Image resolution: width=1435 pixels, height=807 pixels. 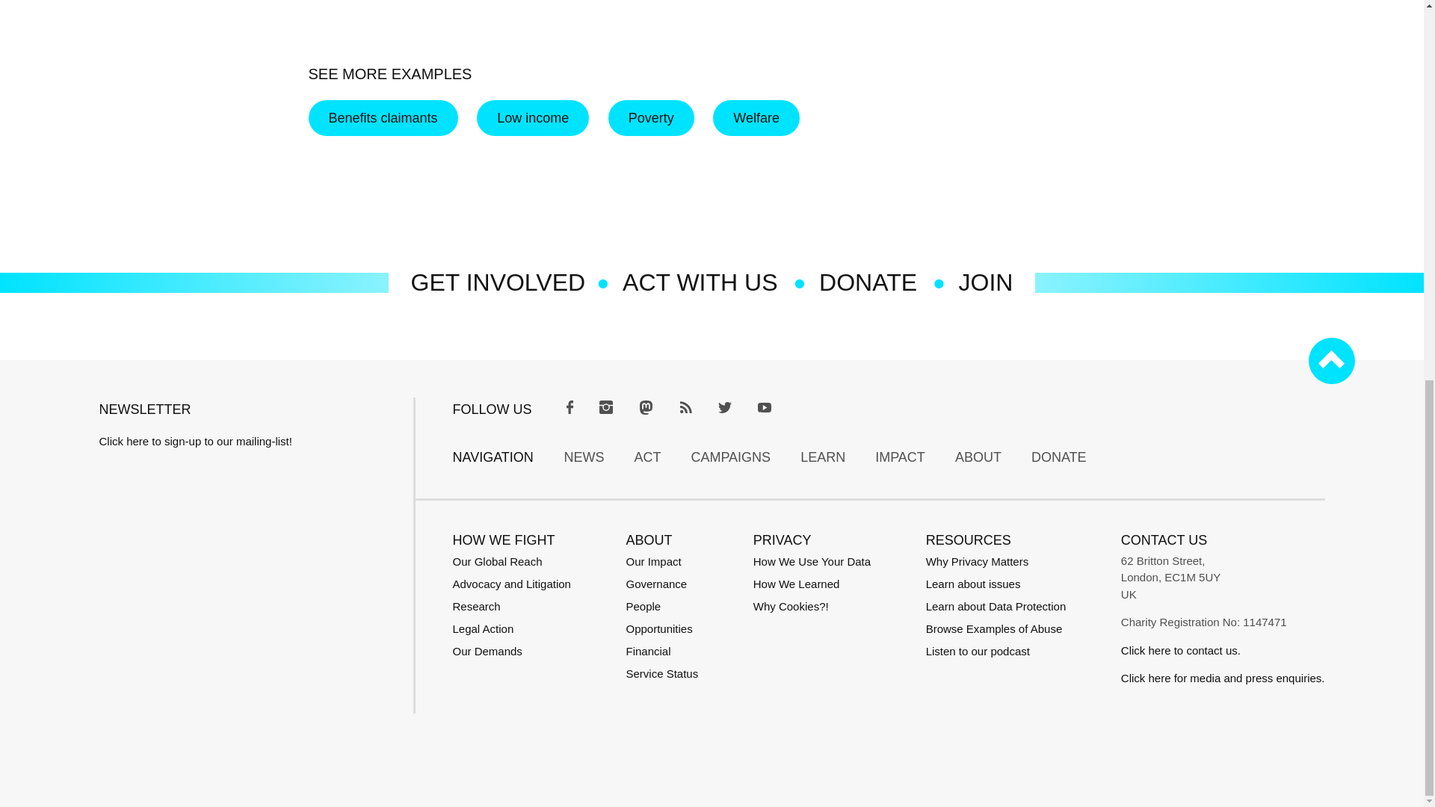 What do you see at coordinates (700, 282) in the screenshot?
I see `ACT WITH US` at bounding box center [700, 282].